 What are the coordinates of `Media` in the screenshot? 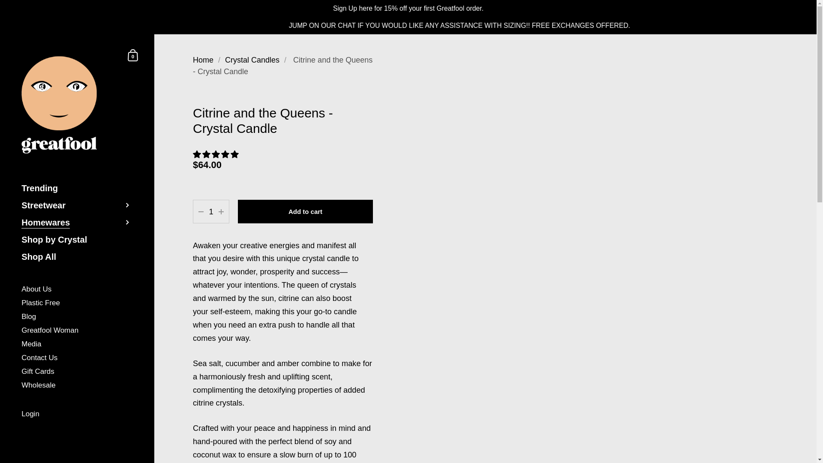 It's located at (77, 414).